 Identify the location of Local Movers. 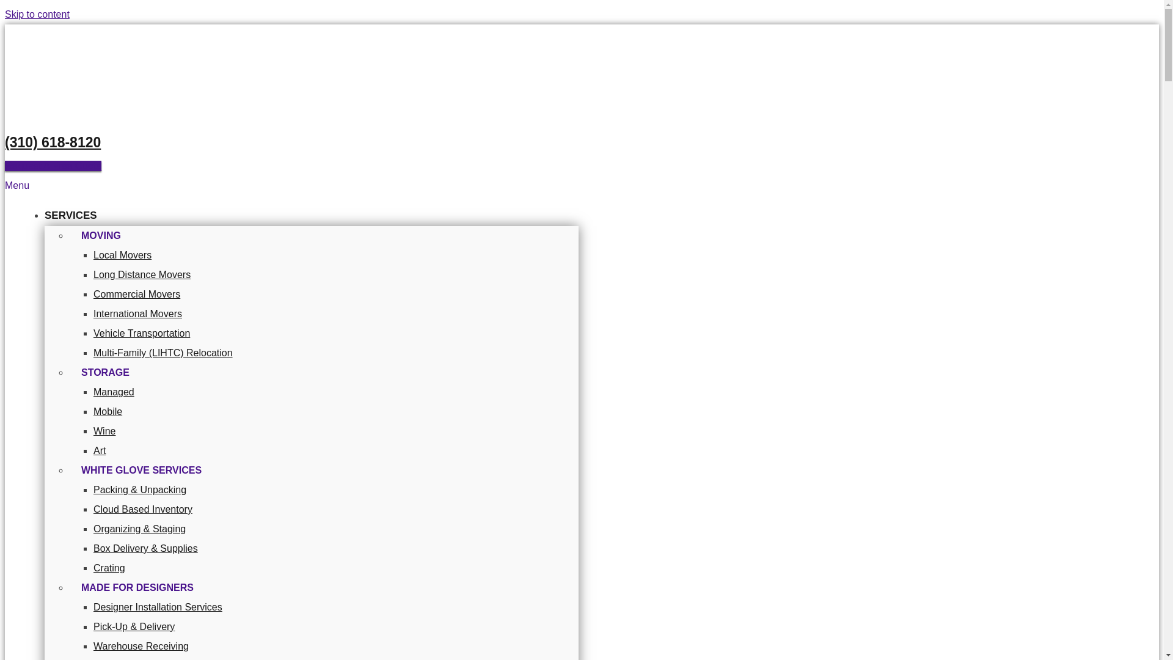
(122, 255).